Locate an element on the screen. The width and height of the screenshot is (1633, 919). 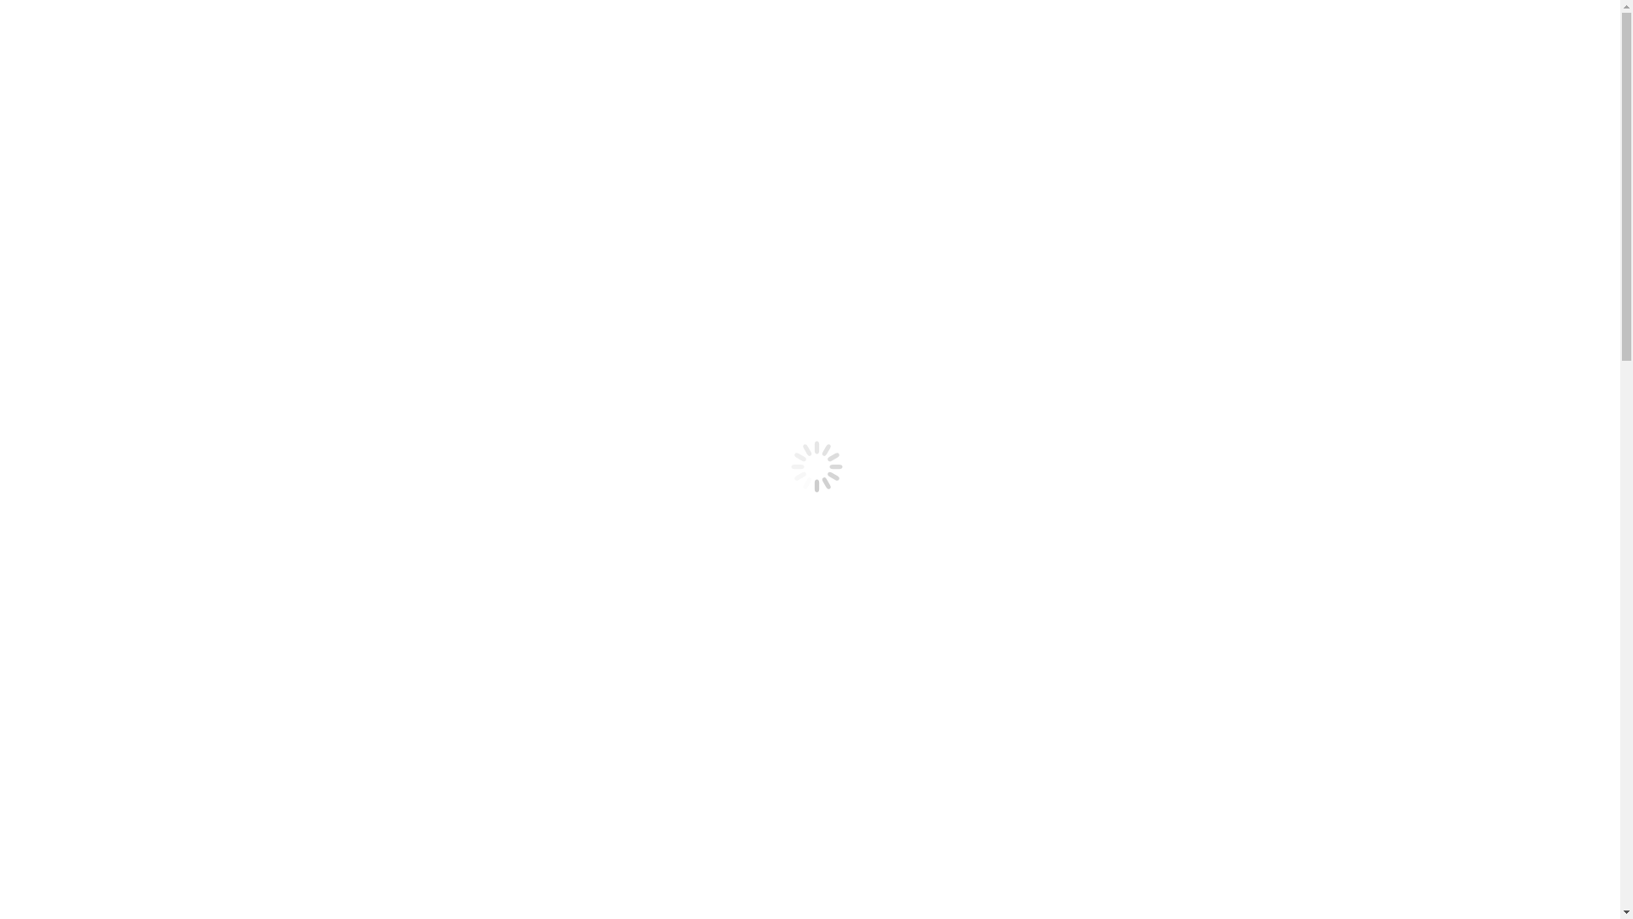
Forms is located at coordinates (58, 242).